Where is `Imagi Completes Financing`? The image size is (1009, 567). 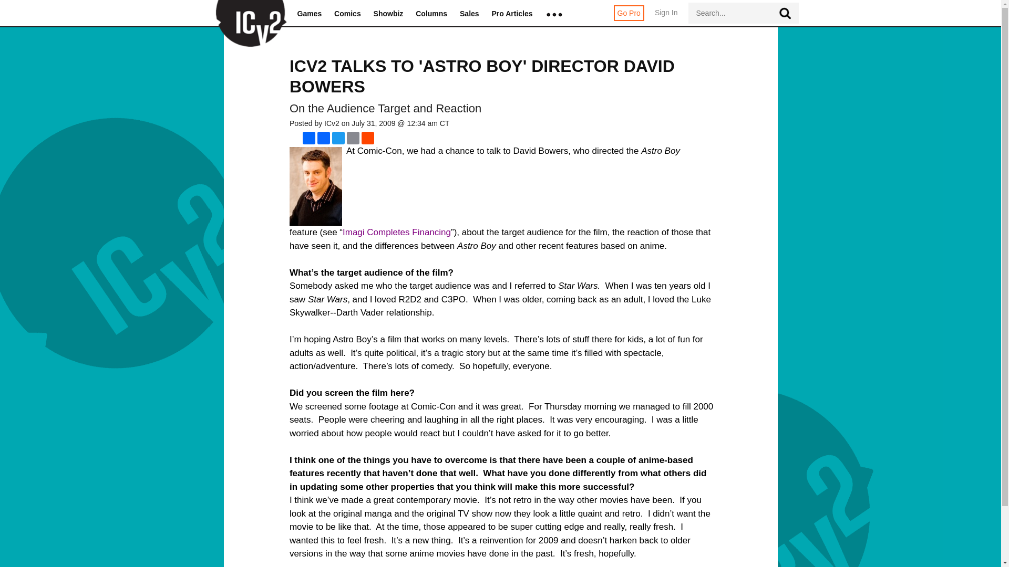
Imagi Completes Financing is located at coordinates (397, 232).